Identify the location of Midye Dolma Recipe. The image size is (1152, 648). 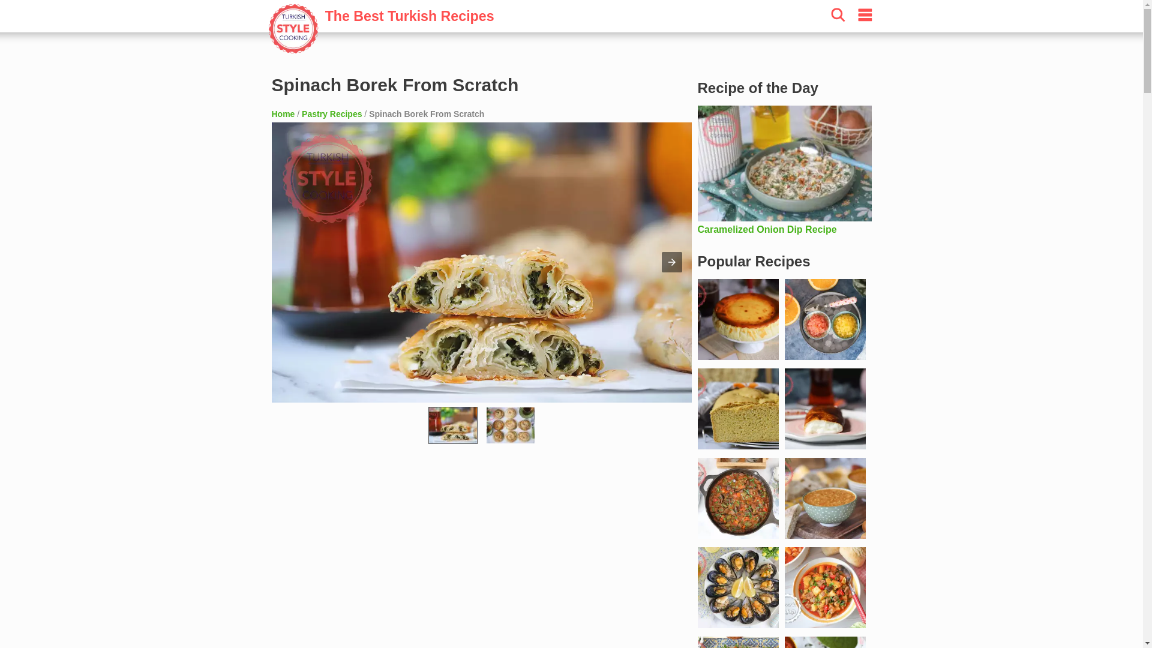
(737, 587).